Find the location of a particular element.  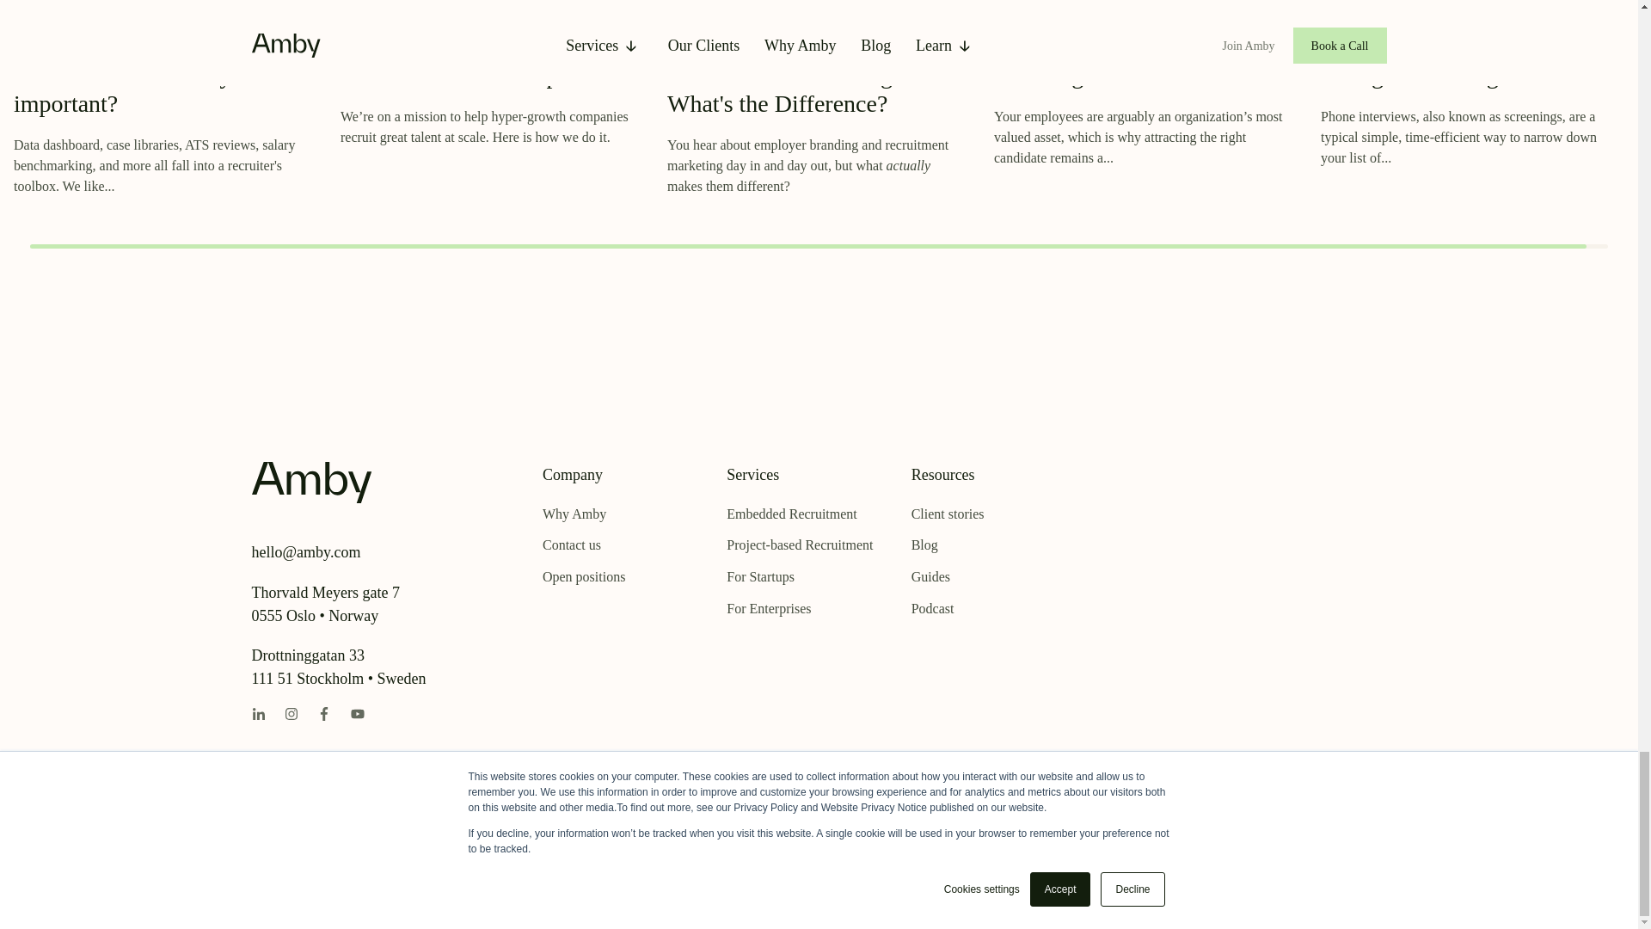

How we work: the embedded recruitment model explained is located at coordinates (482, 60).